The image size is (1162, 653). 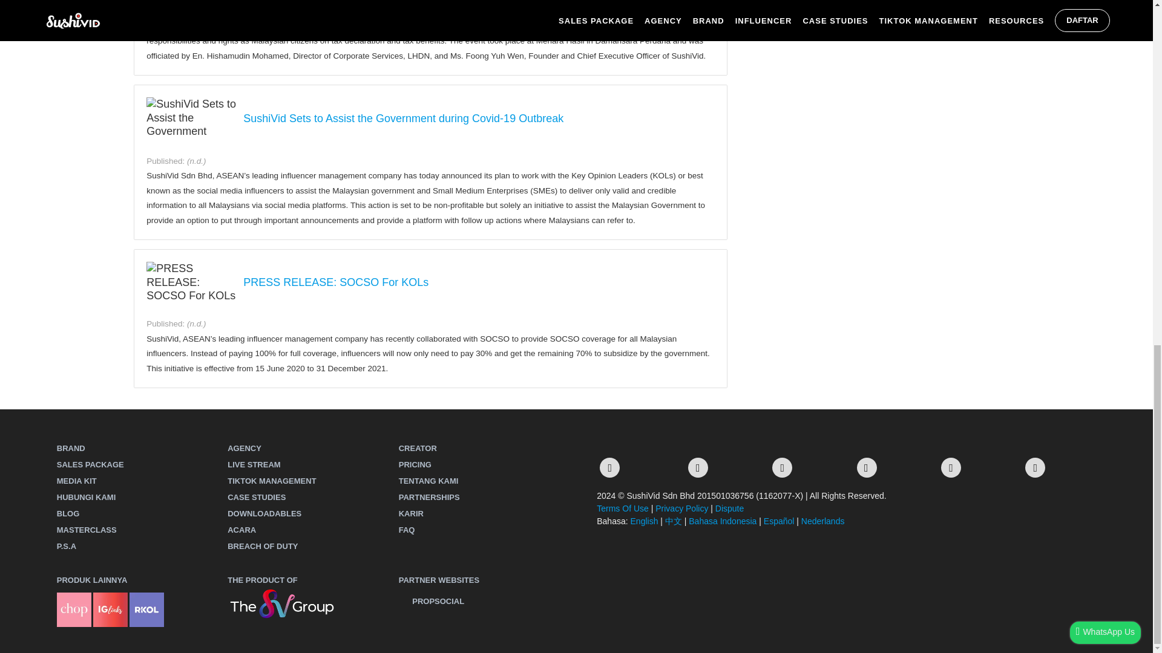 I want to click on SALES PACKAGE, so click(x=91, y=464).